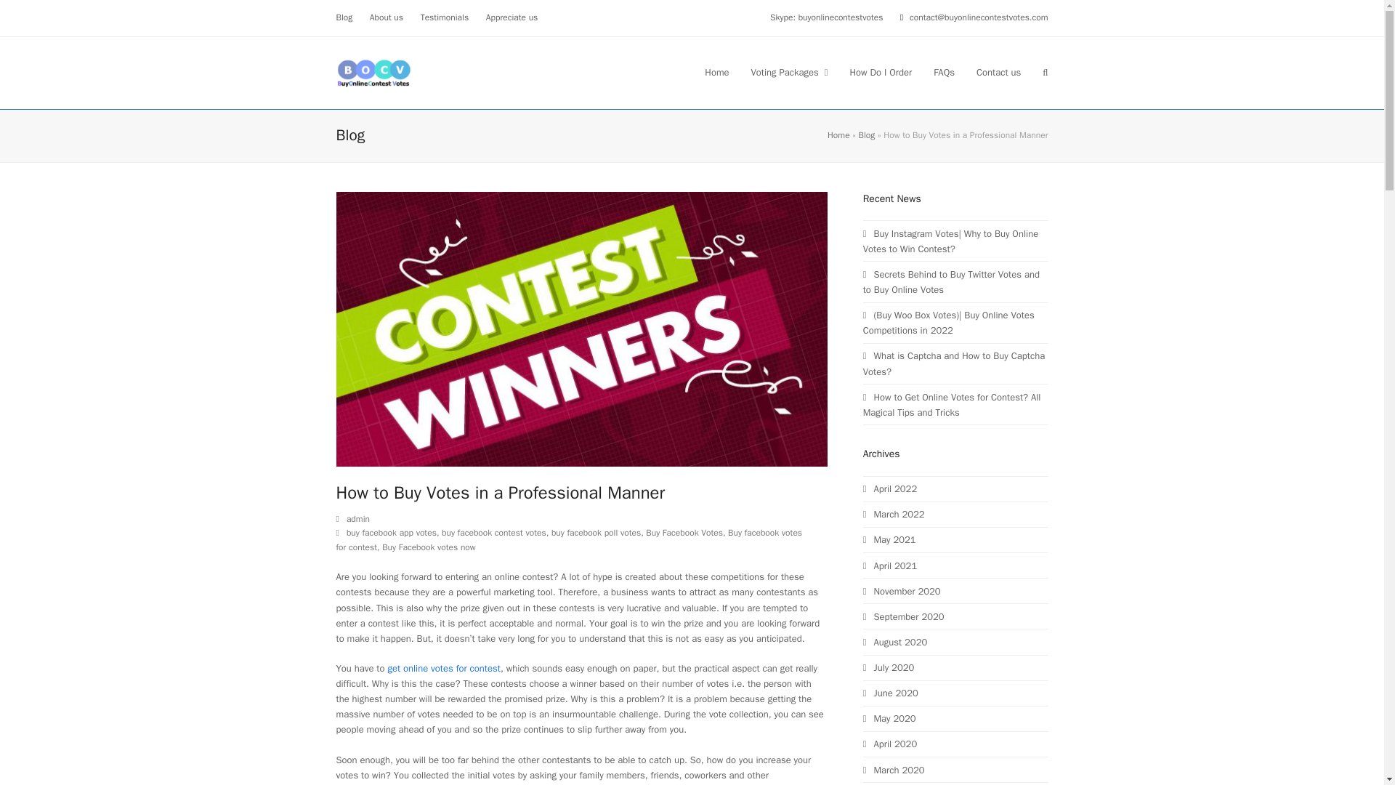 The height and width of the screenshot is (785, 1395). What do you see at coordinates (445, 17) in the screenshot?
I see `Testimonials` at bounding box center [445, 17].